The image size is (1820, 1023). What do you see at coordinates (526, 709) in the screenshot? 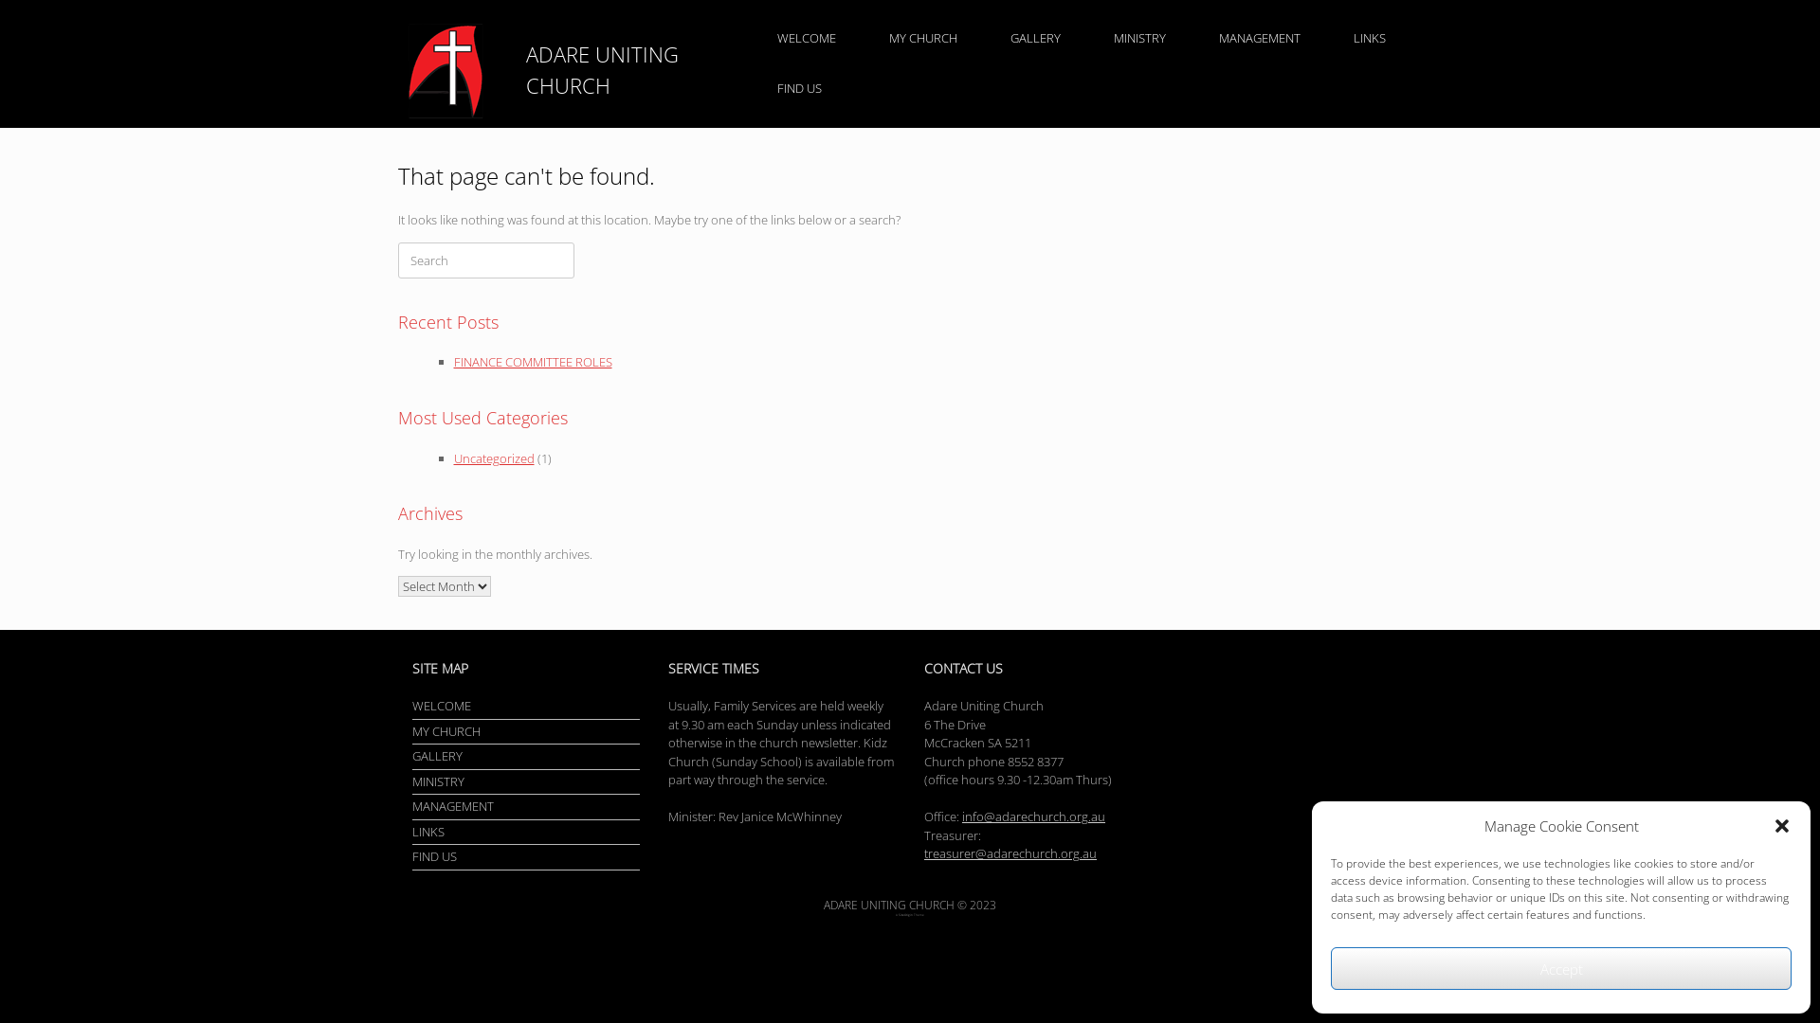
I see `WELCOME` at bounding box center [526, 709].